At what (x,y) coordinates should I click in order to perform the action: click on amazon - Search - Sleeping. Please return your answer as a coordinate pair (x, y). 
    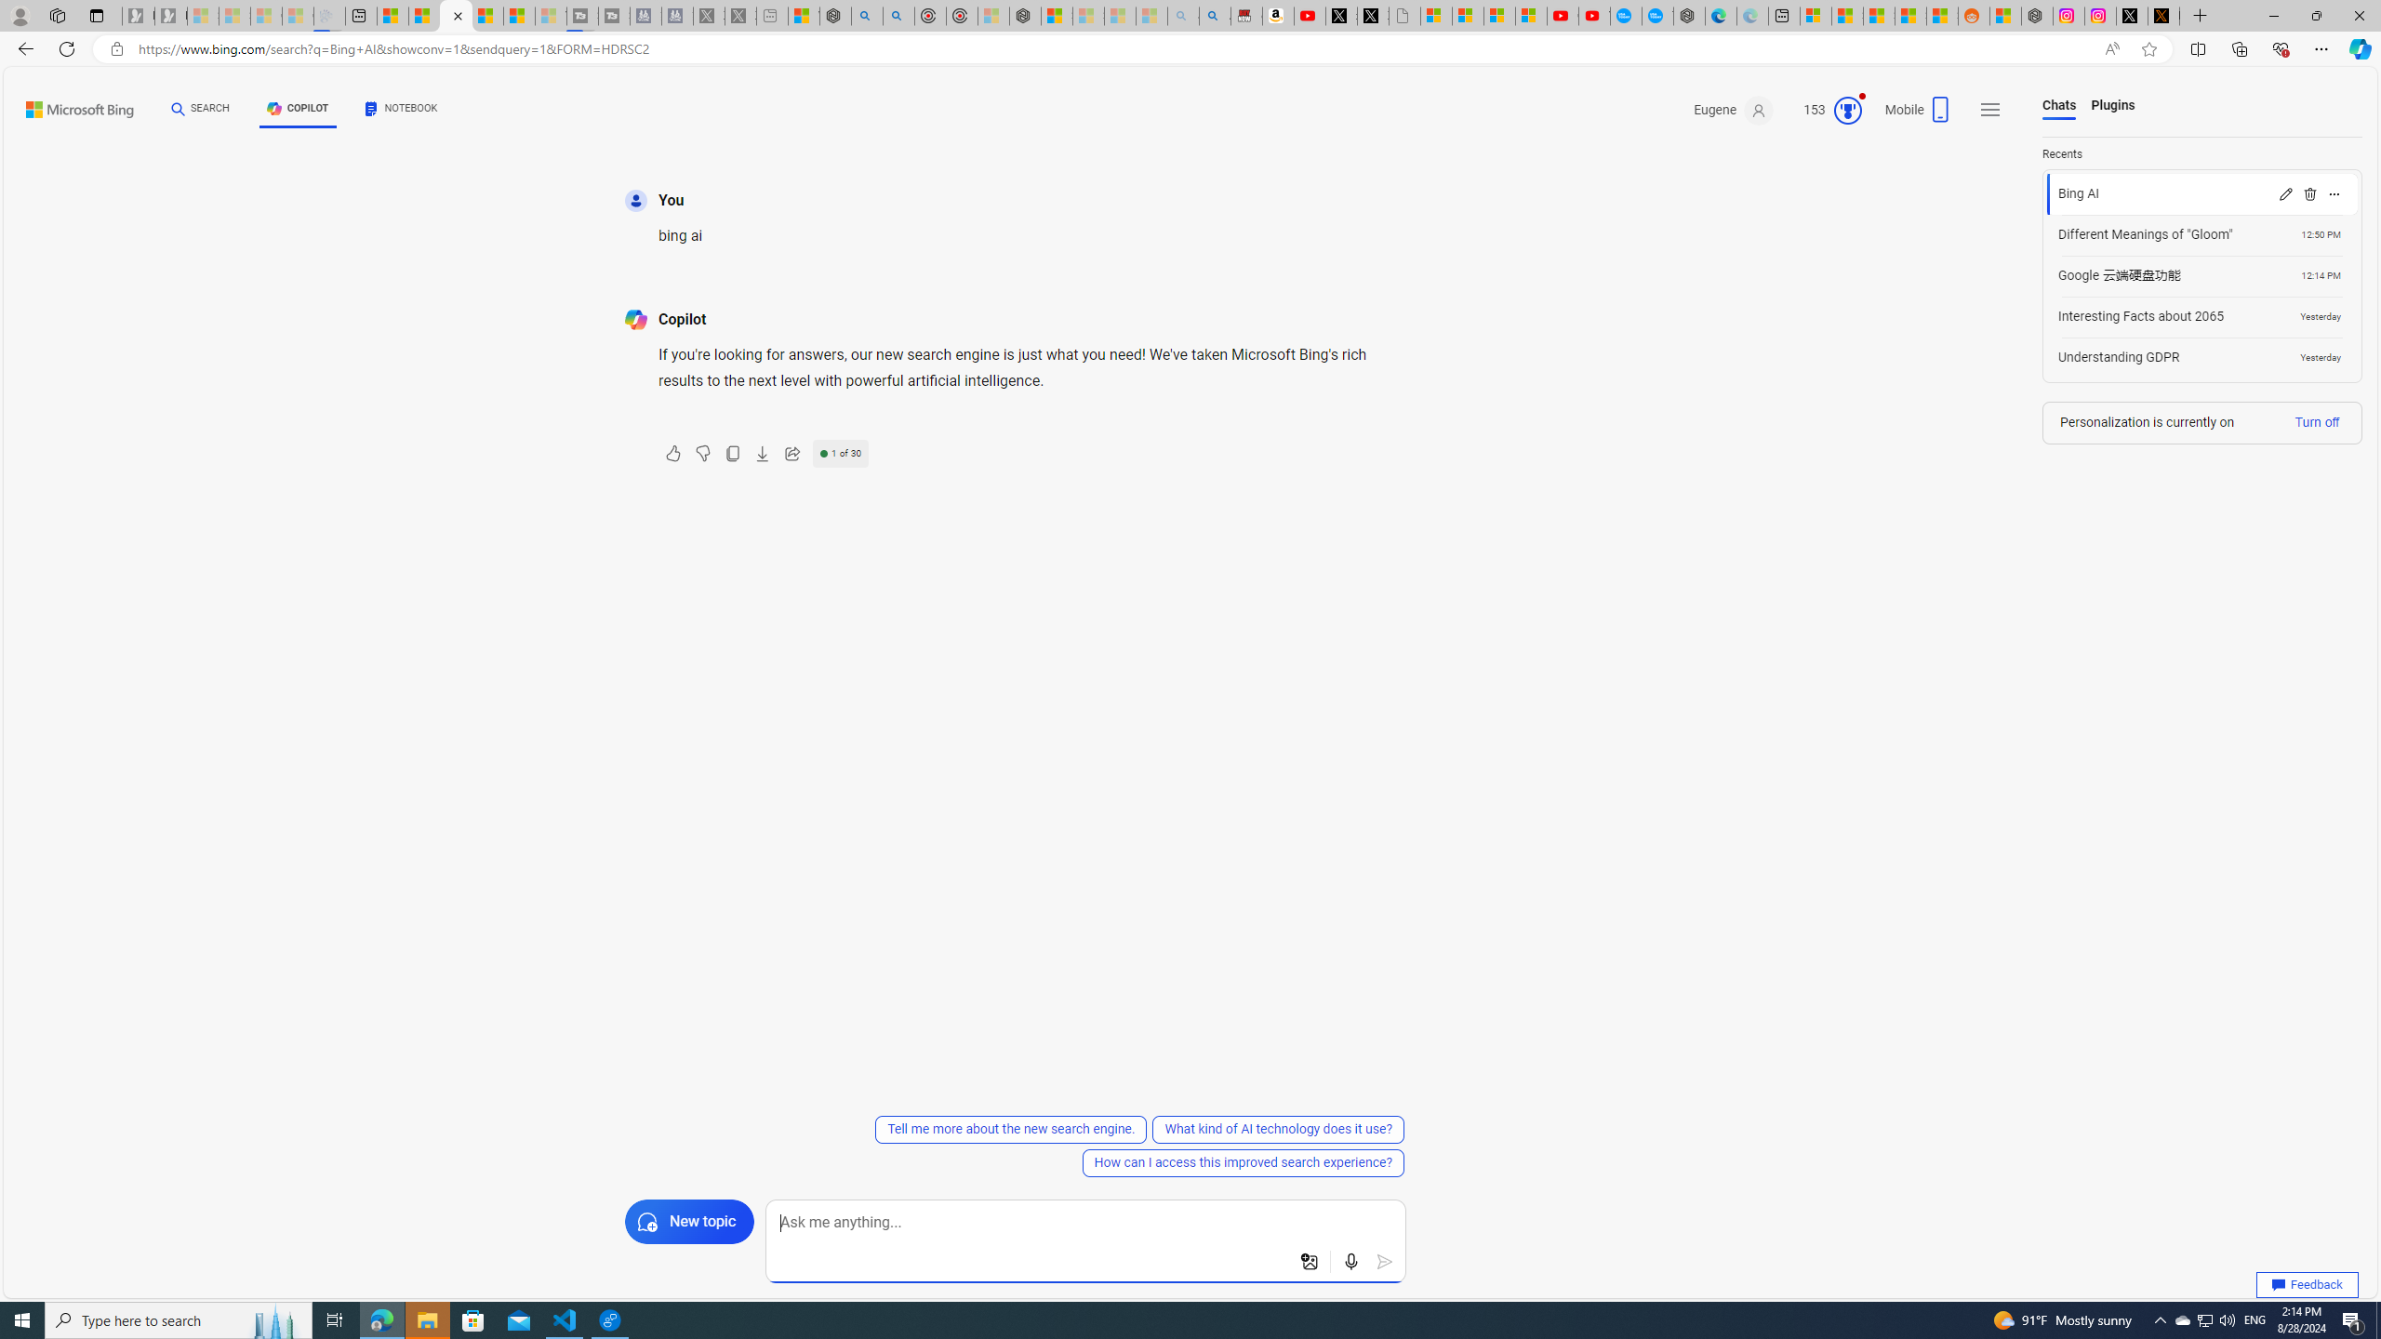
    Looking at the image, I should click on (1183, 16).